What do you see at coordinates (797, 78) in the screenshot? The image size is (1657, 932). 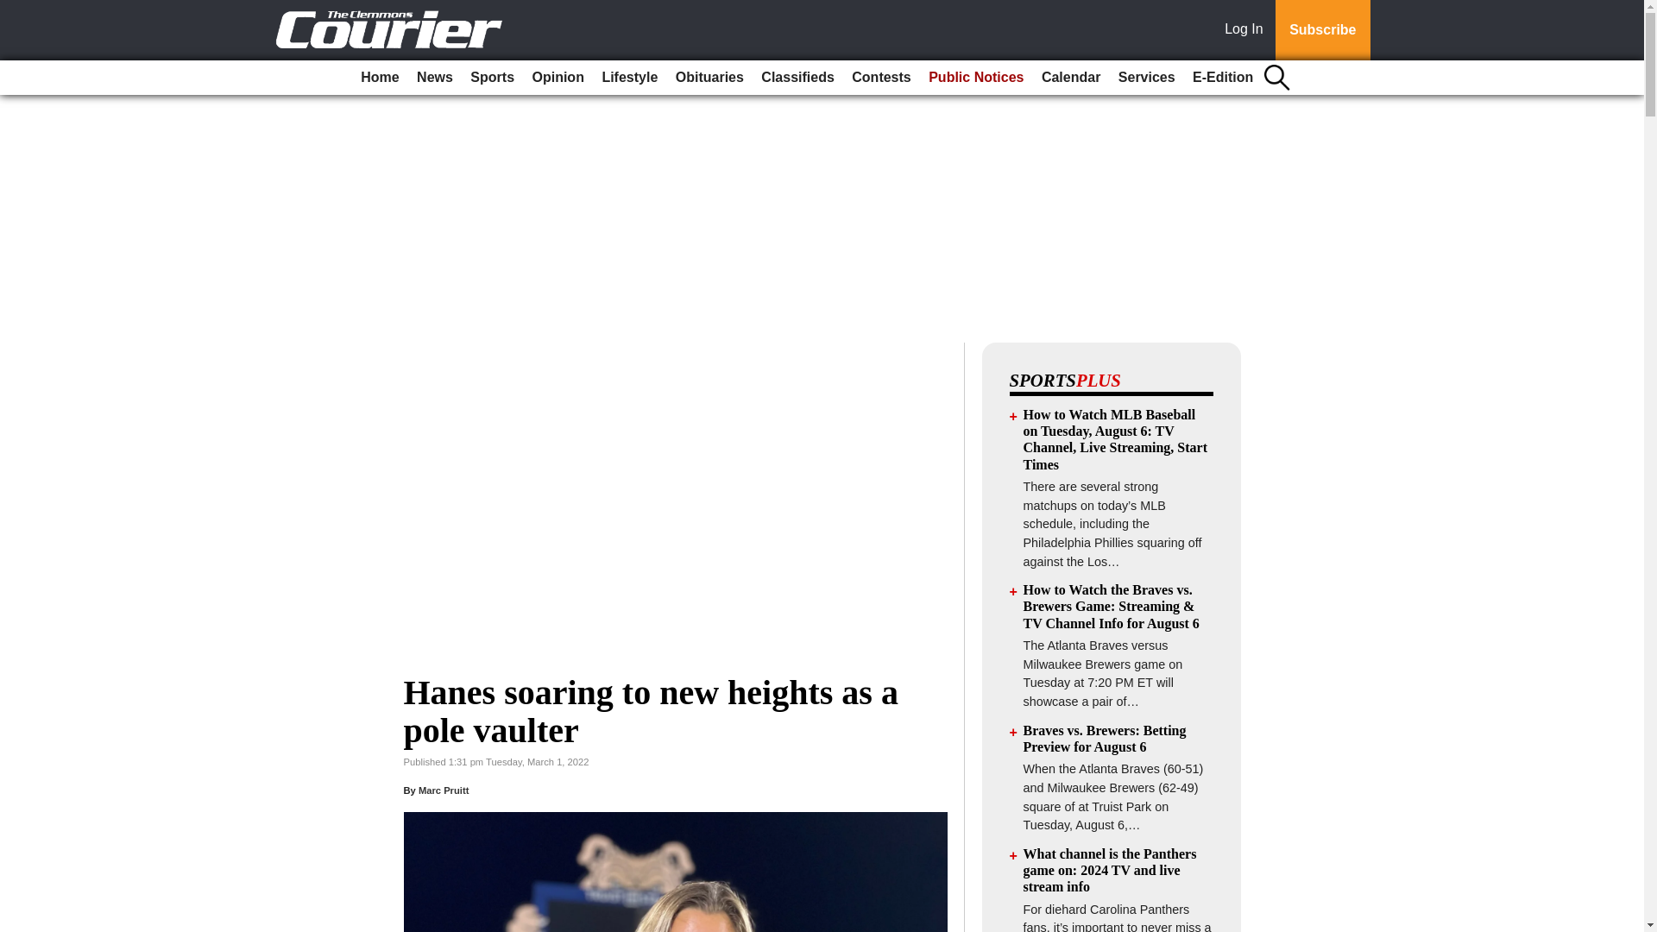 I see `Classifieds` at bounding box center [797, 78].